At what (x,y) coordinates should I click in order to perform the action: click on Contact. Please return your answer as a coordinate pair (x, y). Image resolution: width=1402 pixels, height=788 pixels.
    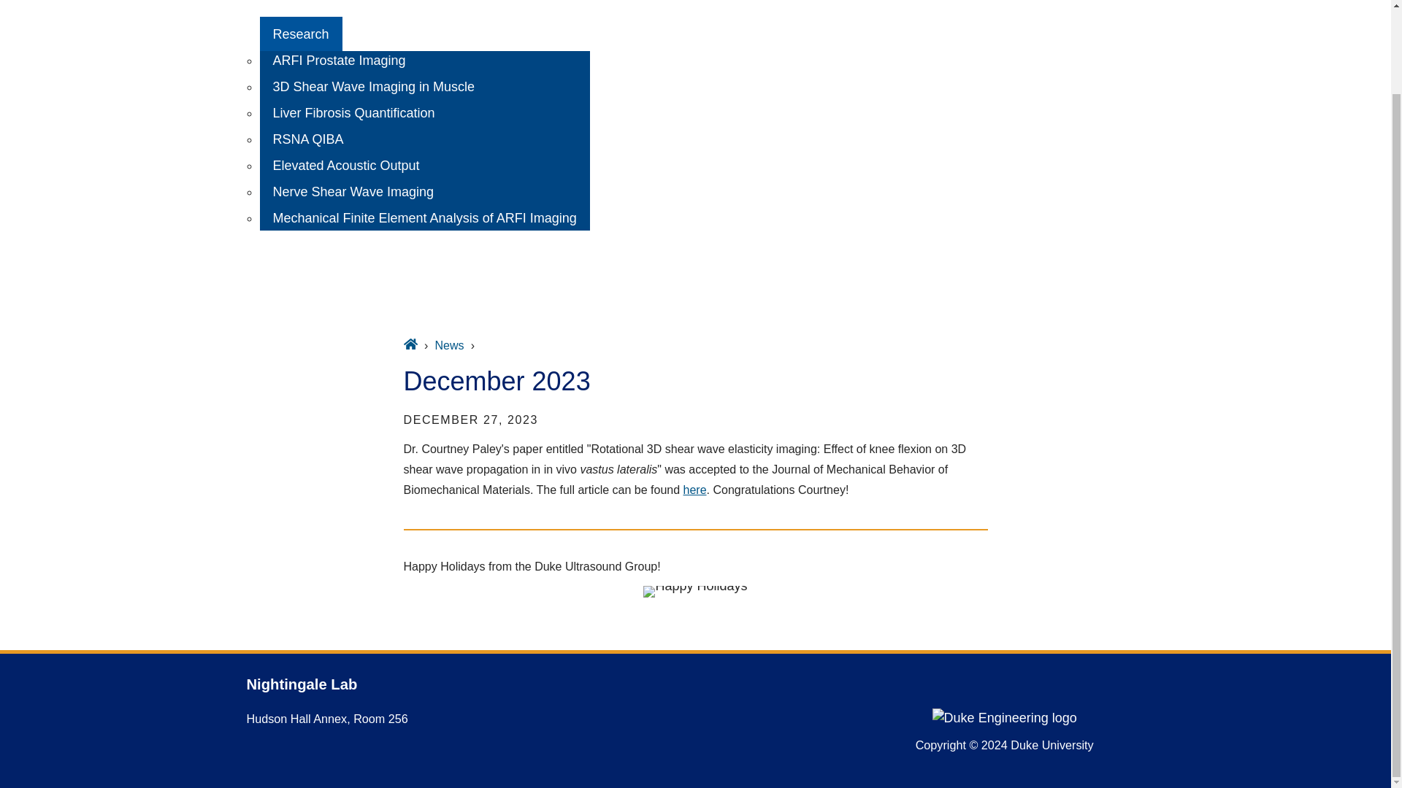
    Looking at the image, I should click on (295, 298).